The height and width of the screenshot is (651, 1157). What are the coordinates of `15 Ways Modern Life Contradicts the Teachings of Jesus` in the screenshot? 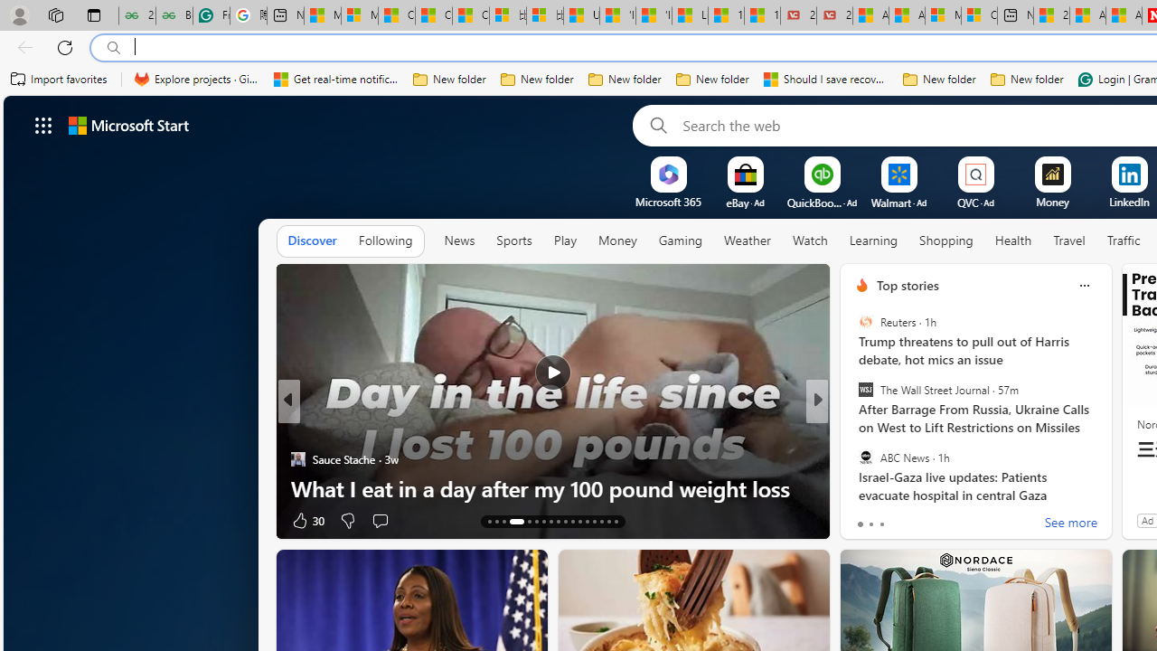 It's located at (762, 16).